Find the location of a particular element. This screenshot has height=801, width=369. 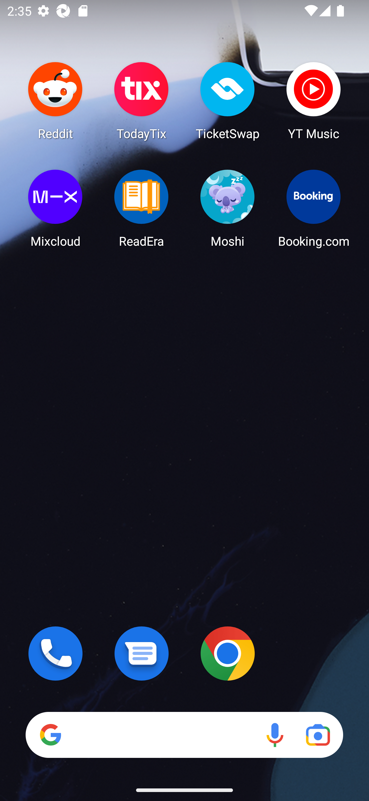

Messages is located at coordinates (141, 653).